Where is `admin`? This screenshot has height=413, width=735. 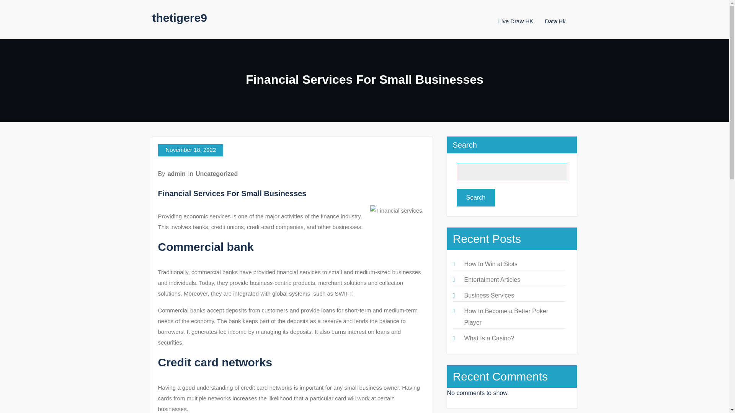
admin is located at coordinates (176, 174).